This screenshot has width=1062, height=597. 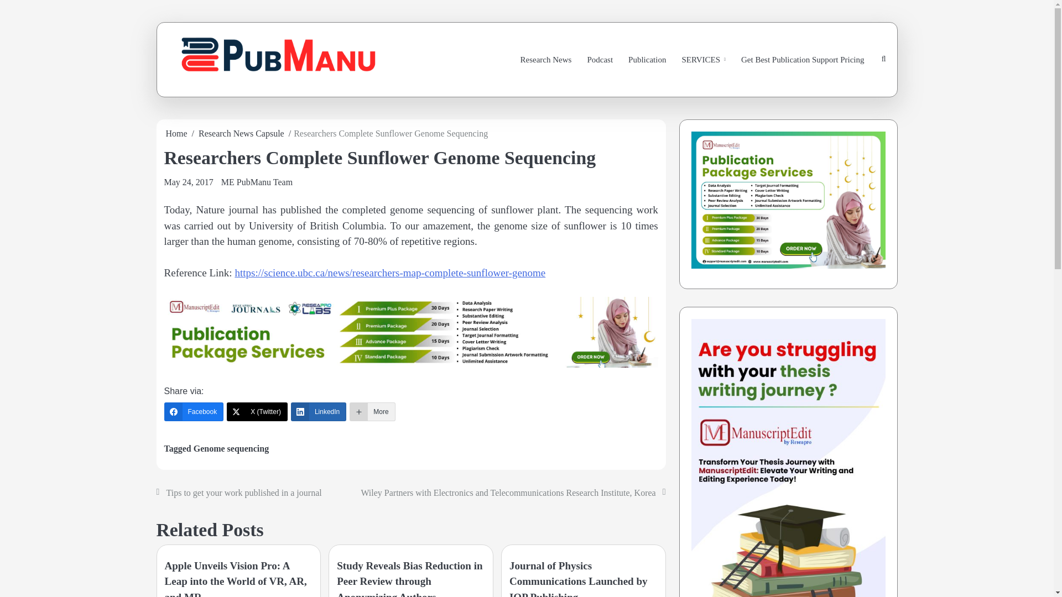 I want to click on LinkedIn, so click(x=319, y=411).